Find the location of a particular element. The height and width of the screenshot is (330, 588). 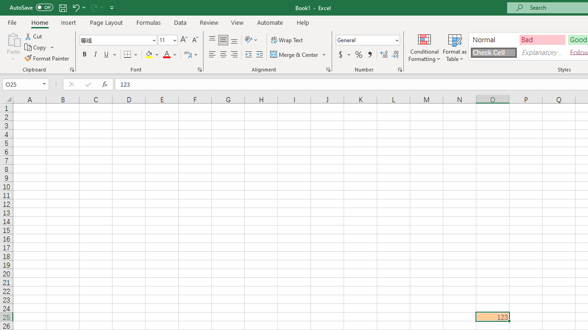

Number Format is located at coordinates (365, 40).